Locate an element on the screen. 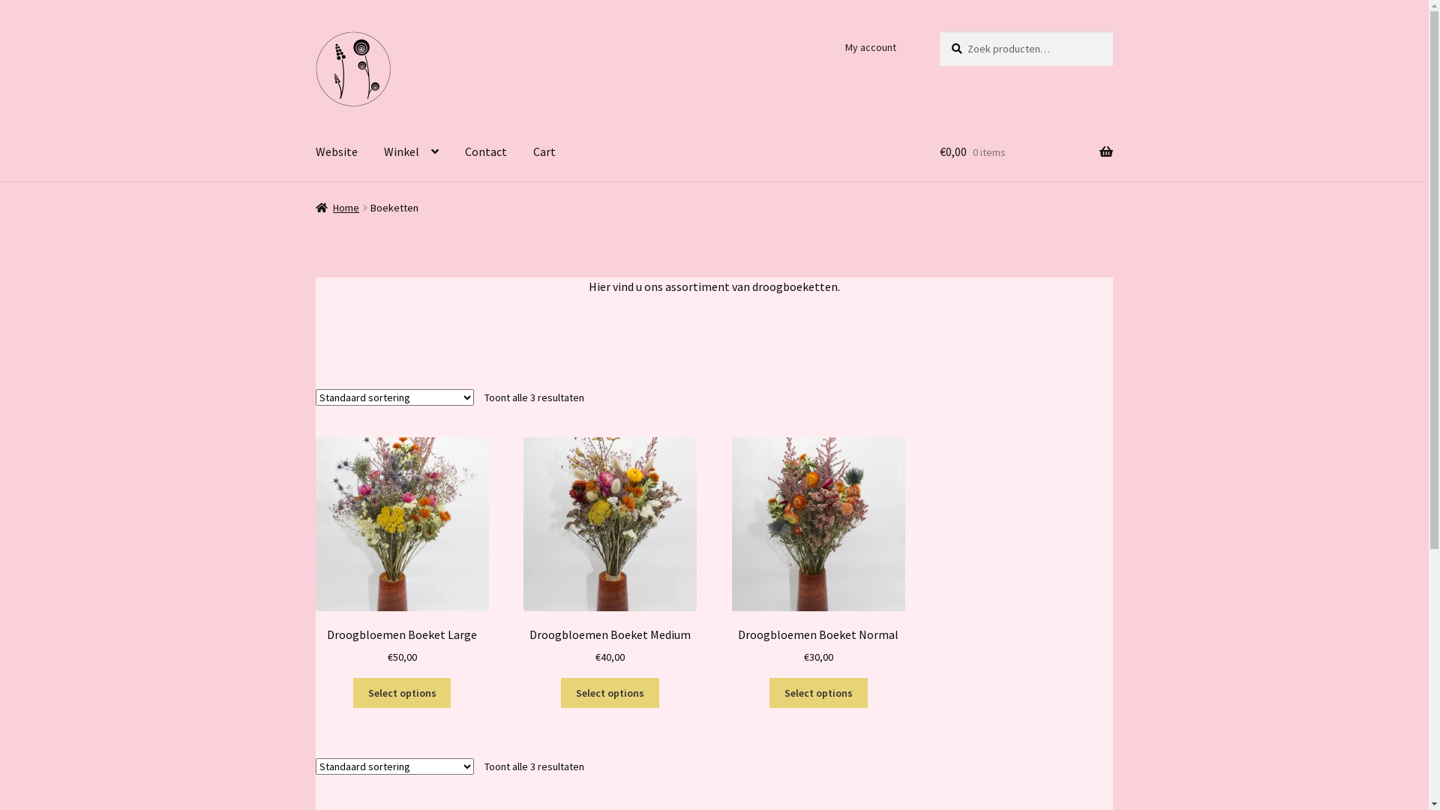 The height and width of the screenshot is (810, 1440). Website is located at coordinates (337, 153).